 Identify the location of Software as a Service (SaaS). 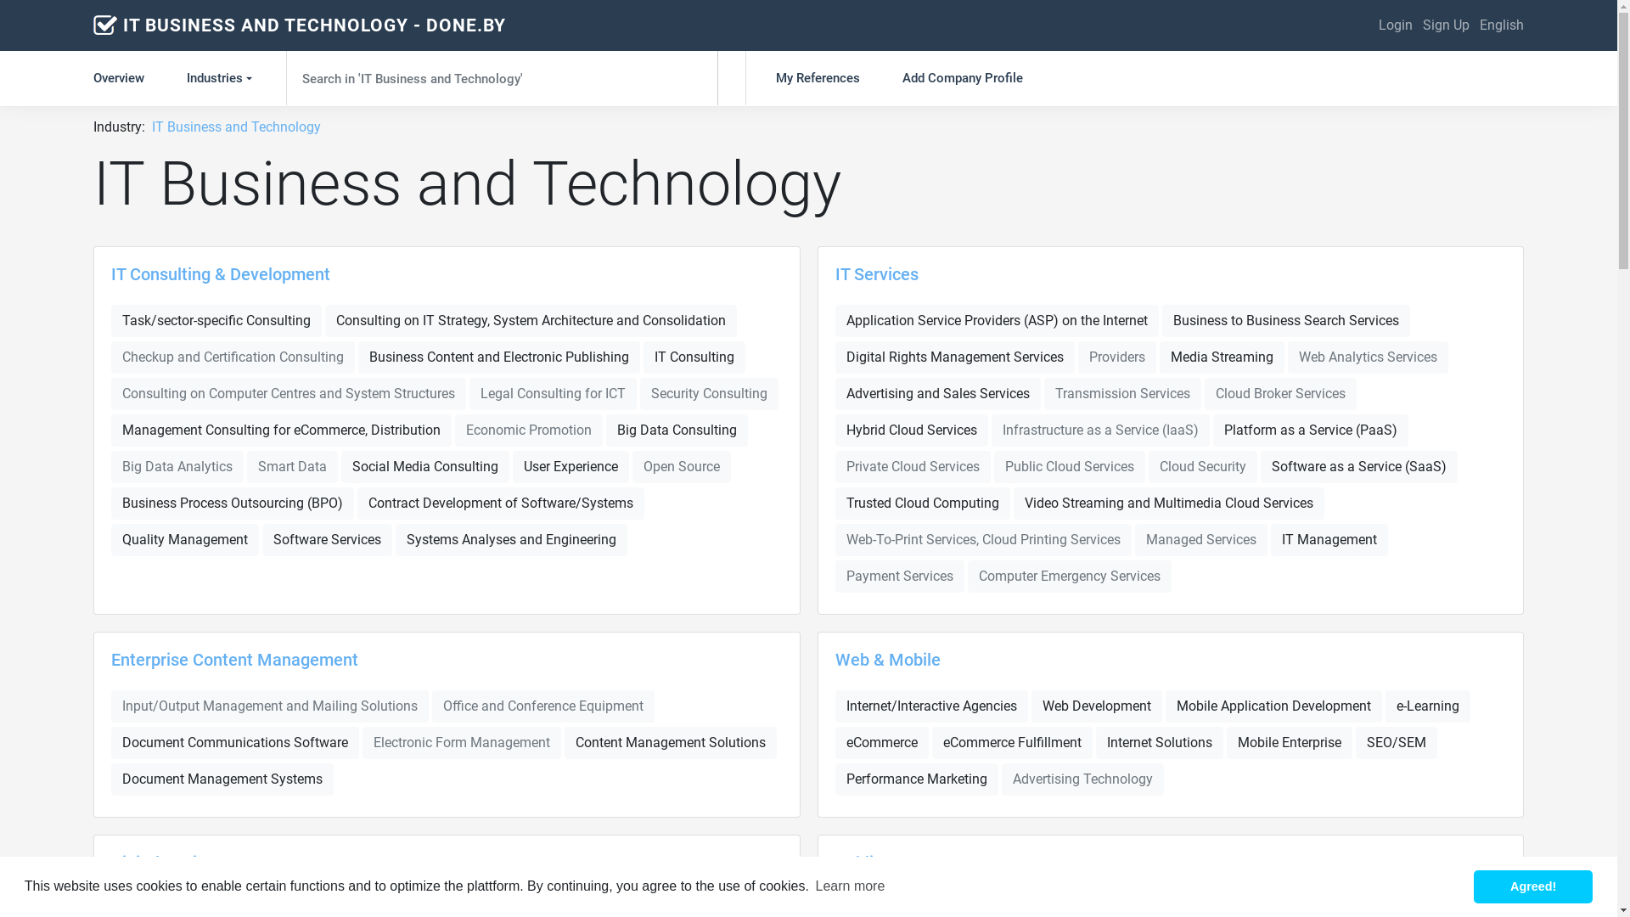
(1358, 467).